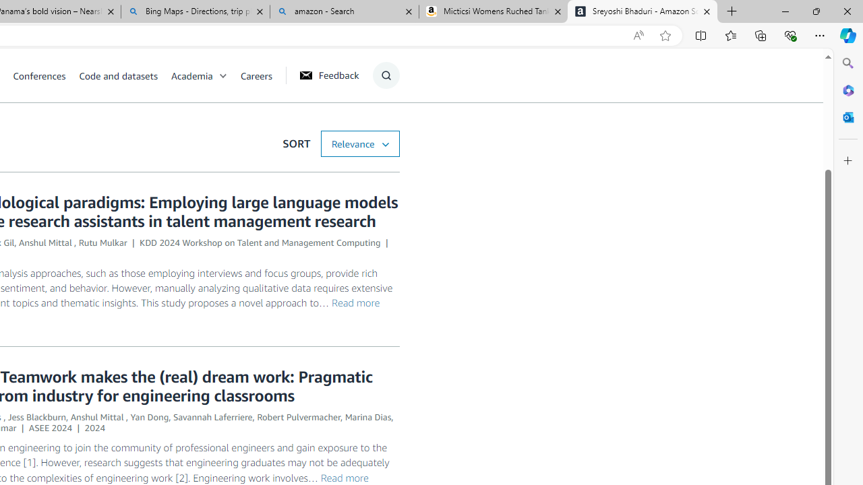 The width and height of the screenshot is (863, 485). What do you see at coordinates (262, 75) in the screenshot?
I see `Careers` at bounding box center [262, 75].